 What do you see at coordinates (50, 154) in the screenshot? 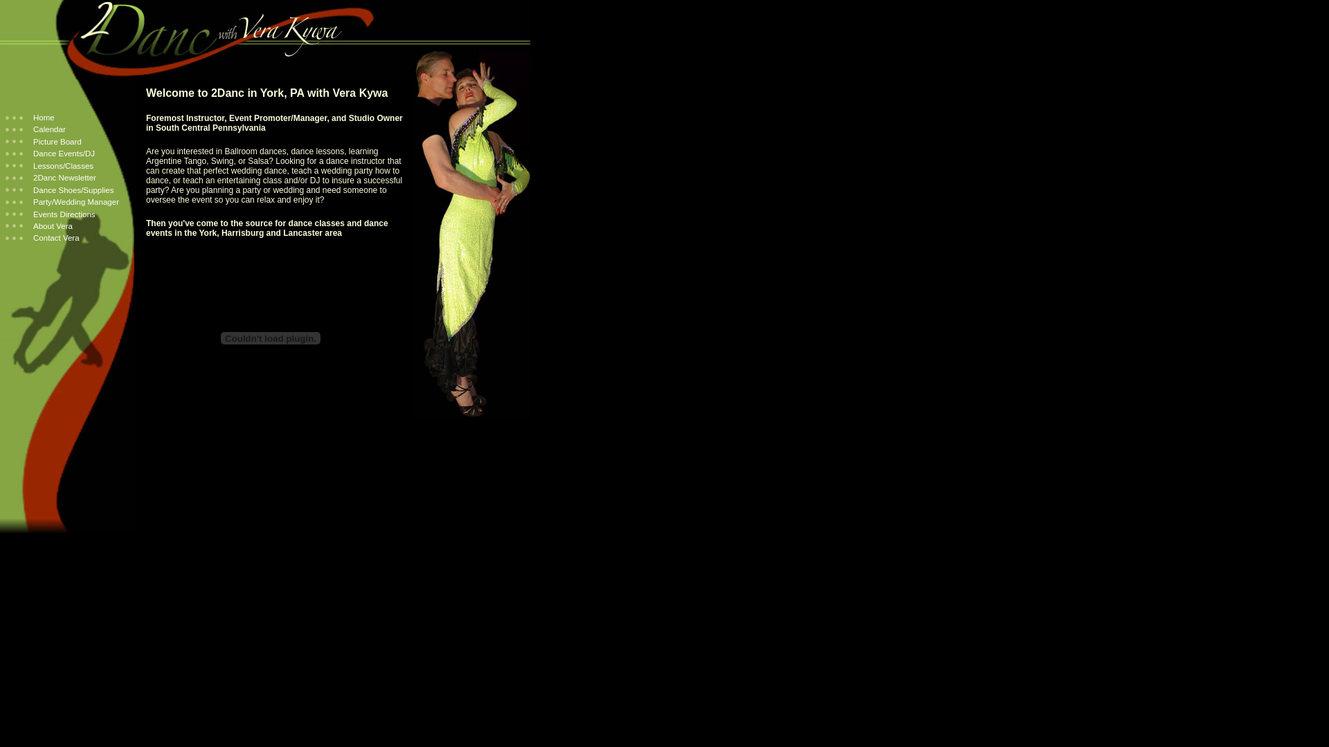
I see `Dance Events/DJ` at bounding box center [50, 154].